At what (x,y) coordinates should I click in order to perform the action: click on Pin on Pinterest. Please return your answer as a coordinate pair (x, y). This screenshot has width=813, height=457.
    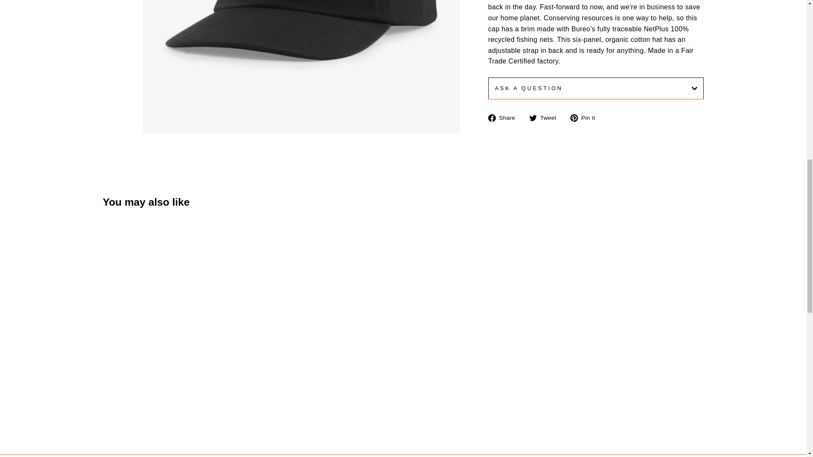
    Looking at the image, I should click on (586, 117).